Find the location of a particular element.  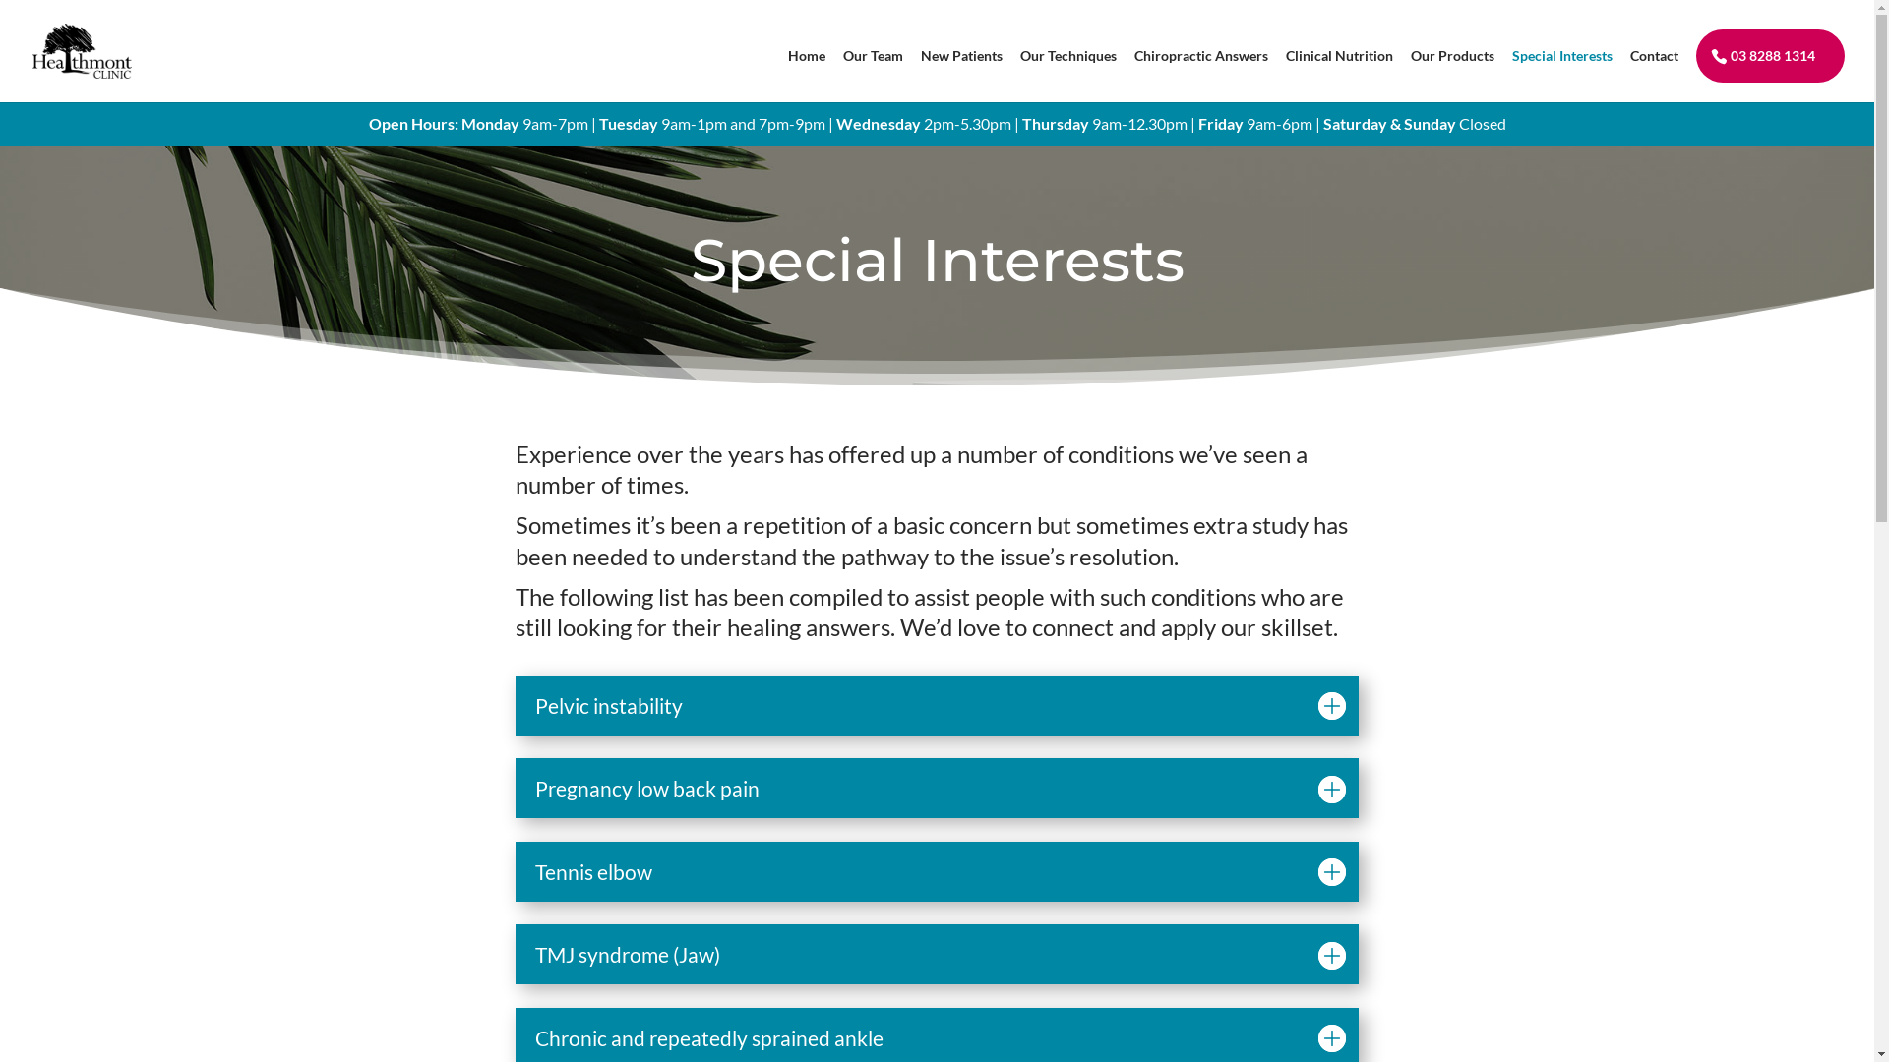

Our Team is located at coordinates (874, 71).